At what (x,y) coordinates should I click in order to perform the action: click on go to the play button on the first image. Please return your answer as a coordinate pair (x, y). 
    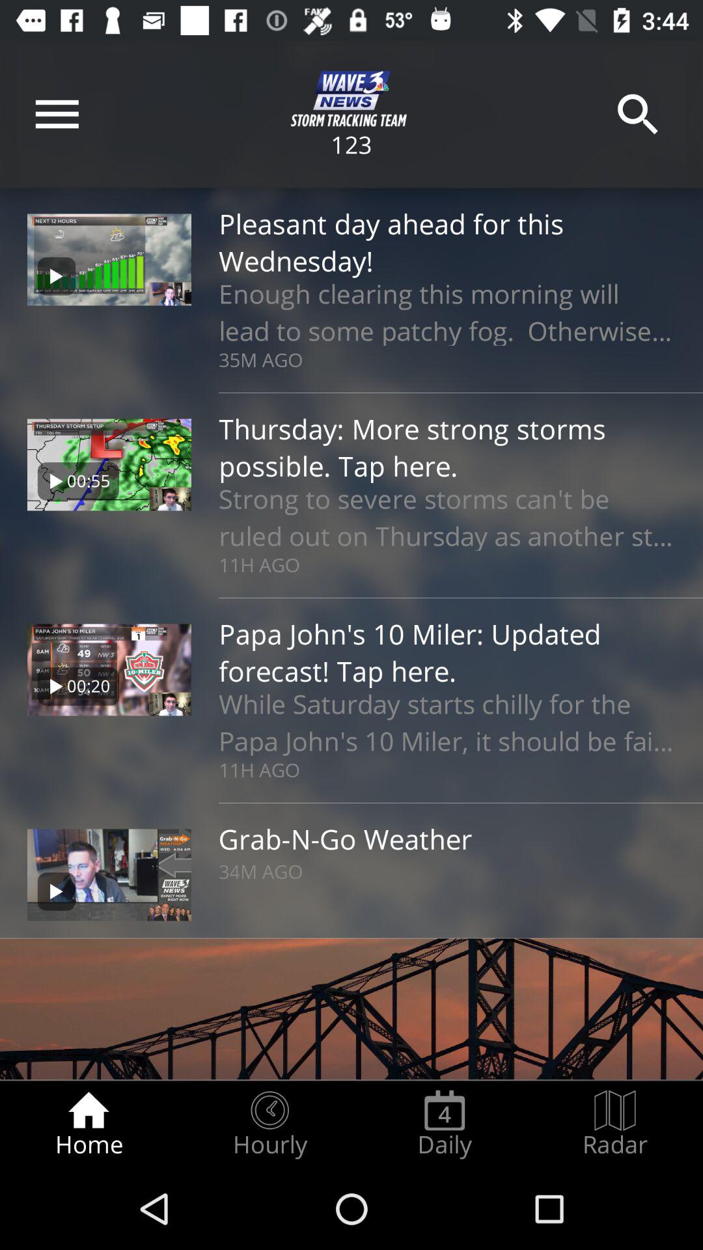
    Looking at the image, I should click on (56, 276).